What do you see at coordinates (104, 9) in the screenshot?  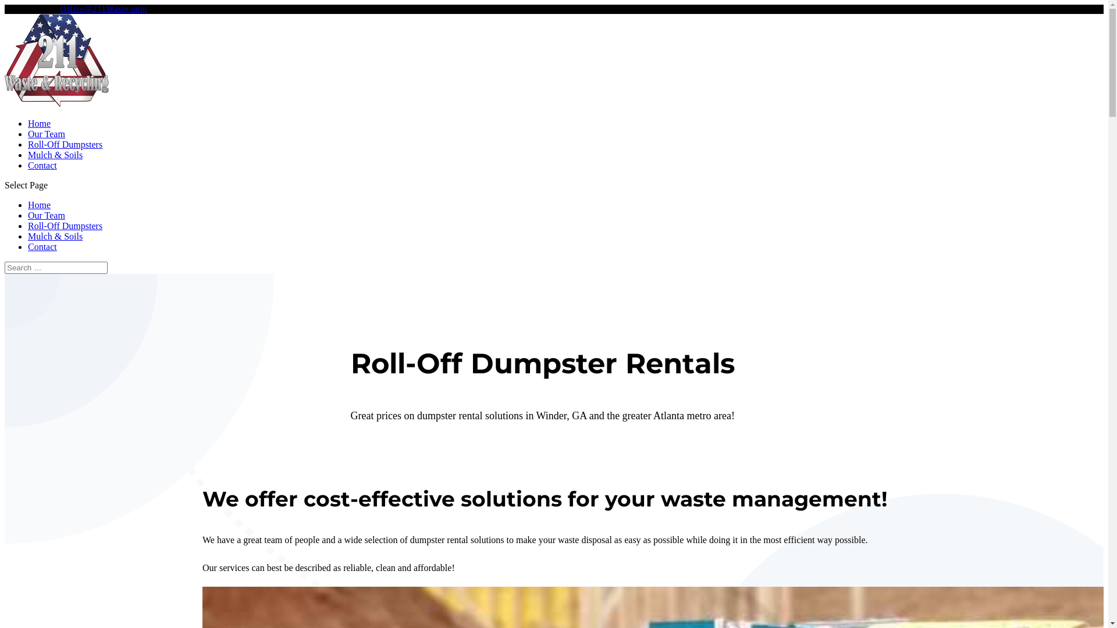 I see `Office@211Waste.com` at bounding box center [104, 9].